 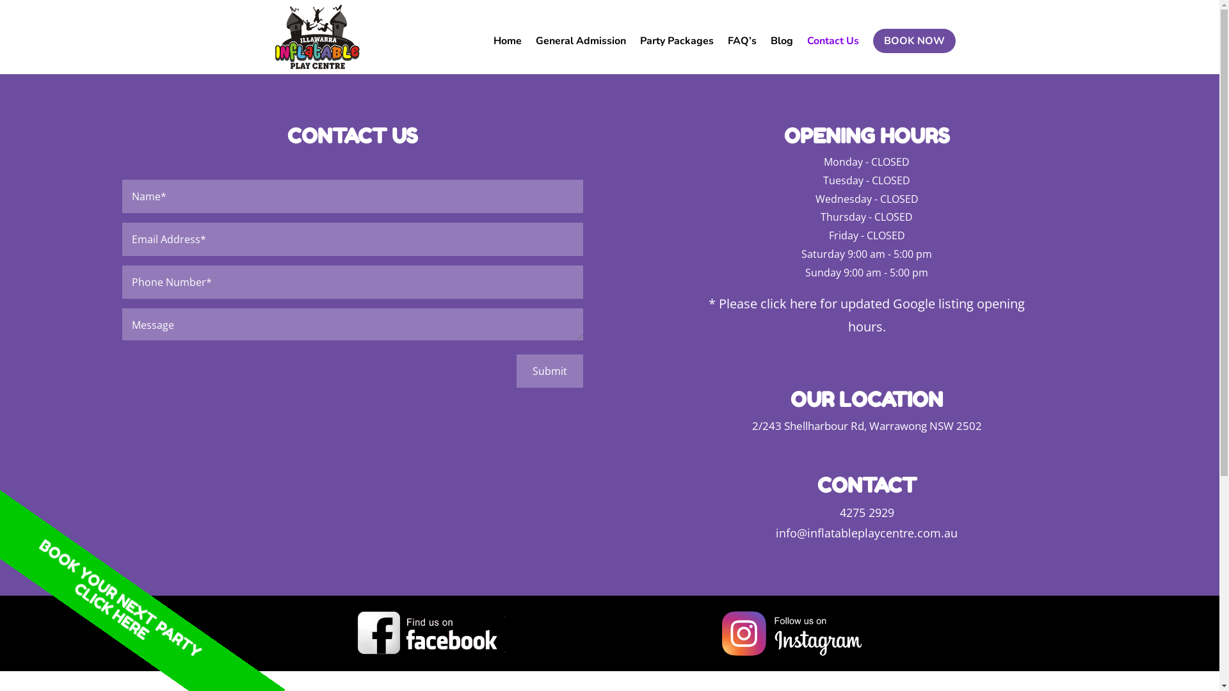 I want to click on Contact Us, so click(x=832, y=55).